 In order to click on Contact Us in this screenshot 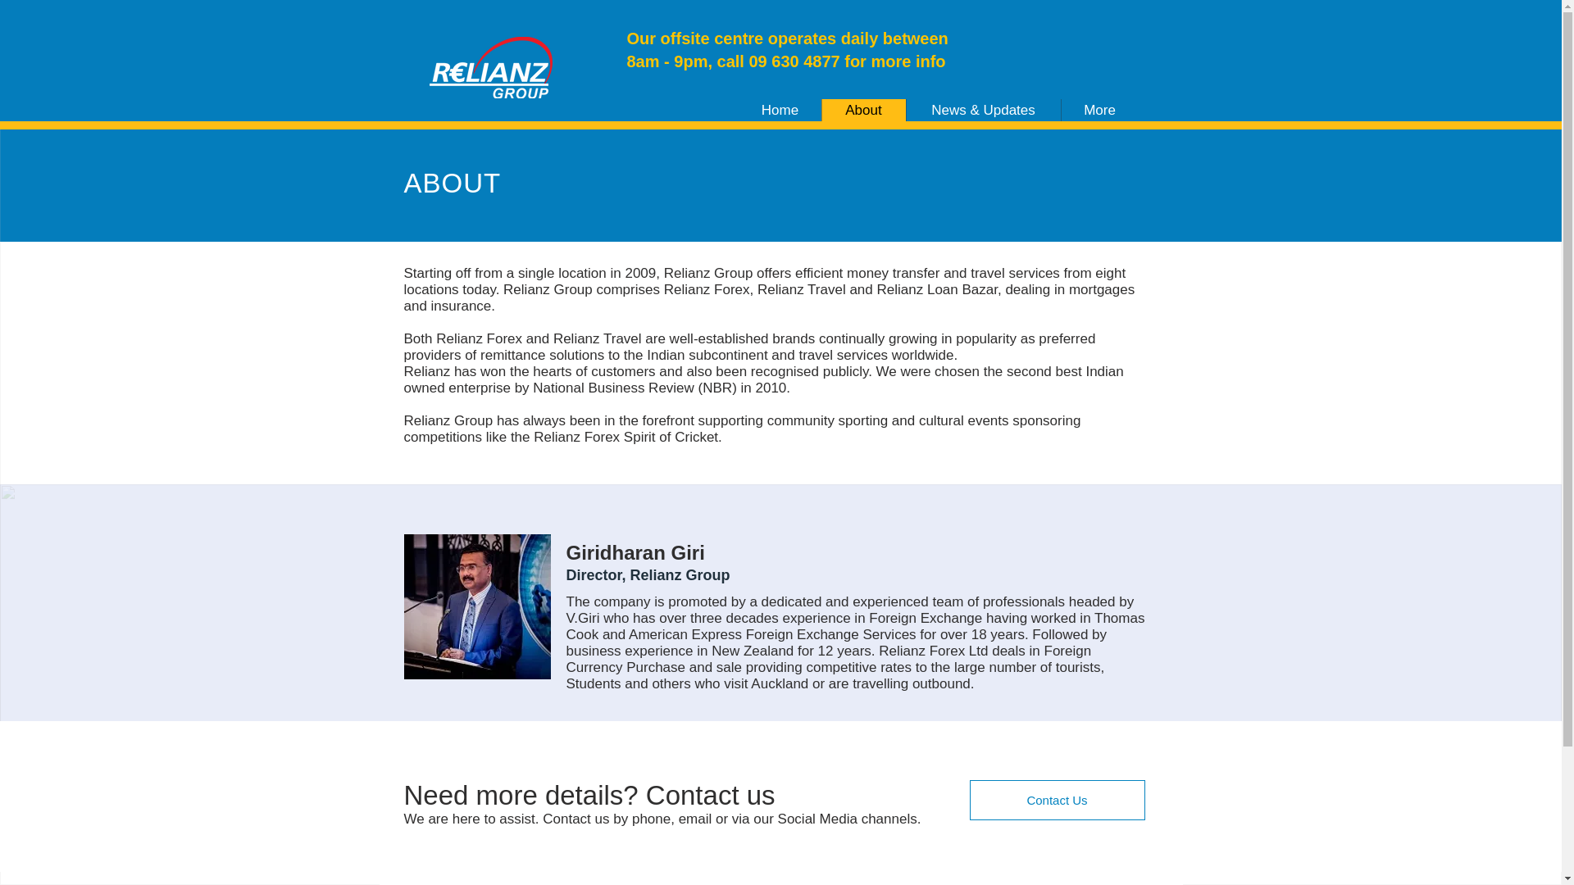, I will do `click(1056, 800)`.